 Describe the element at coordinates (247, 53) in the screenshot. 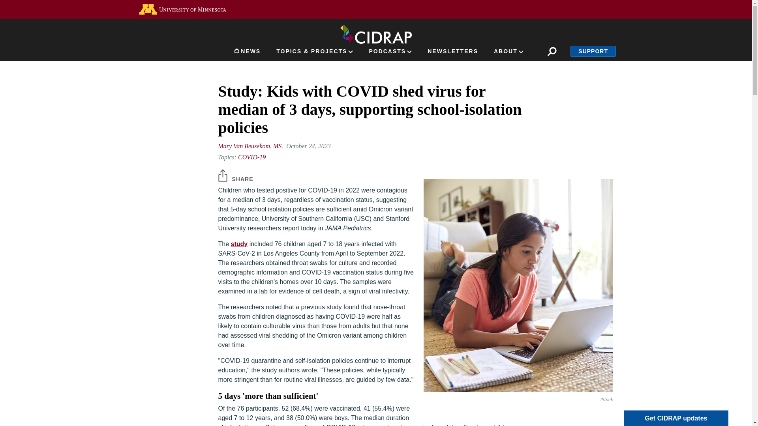

I see `NEWS` at that location.